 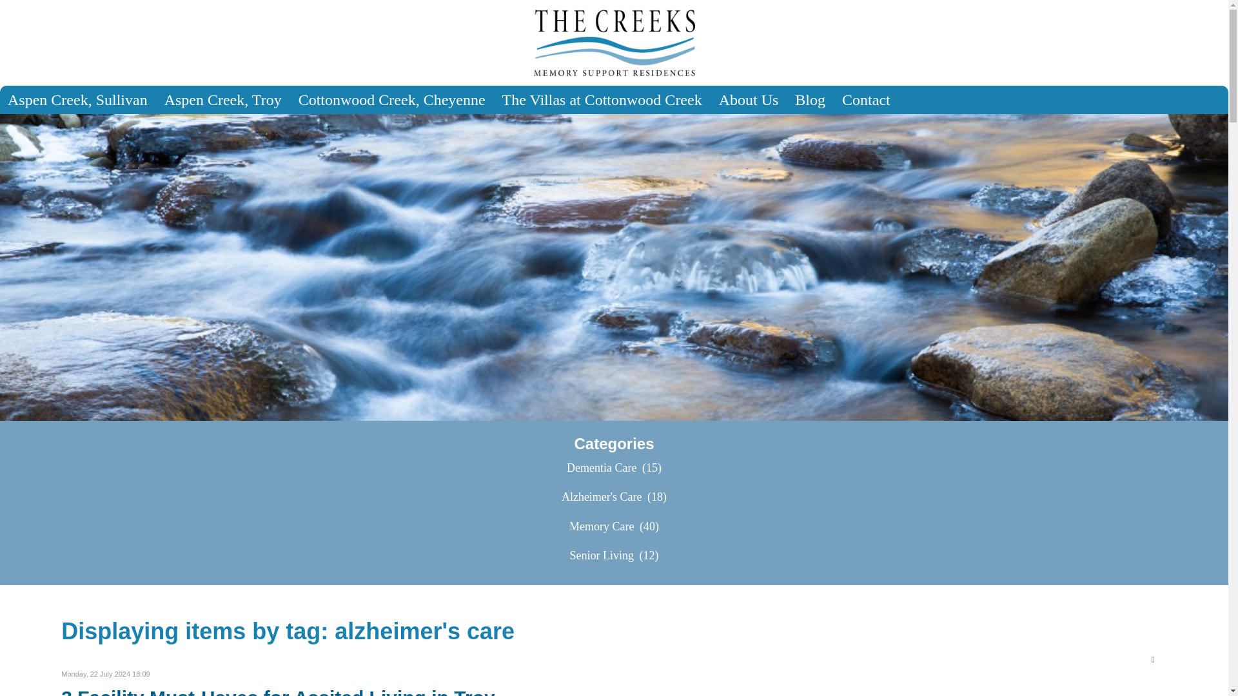 What do you see at coordinates (392, 99) in the screenshot?
I see `Cottonwood Creek, Cheyenne` at bounding box center [392, 99].